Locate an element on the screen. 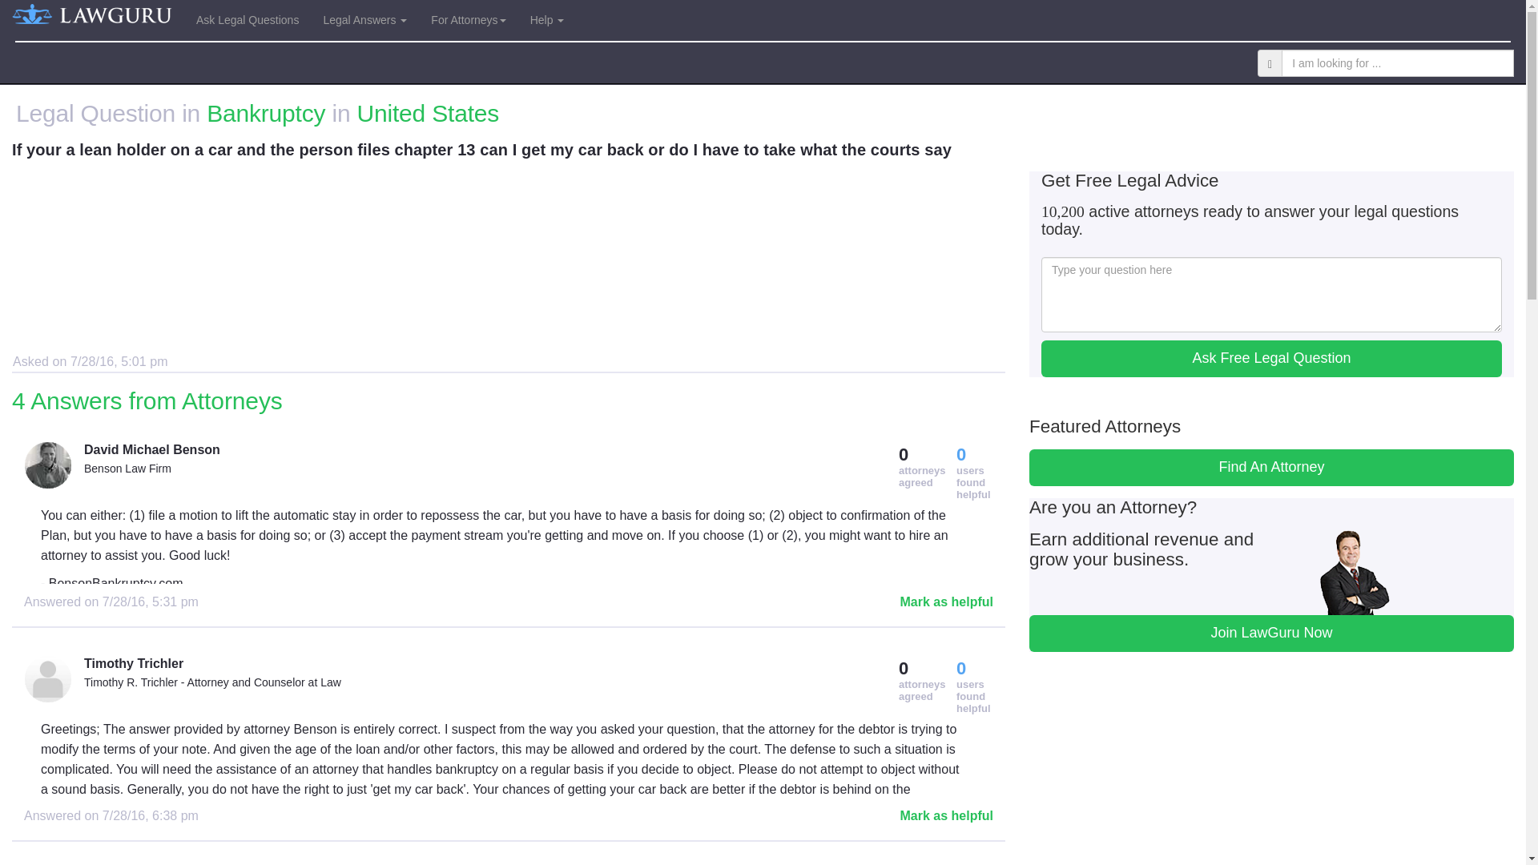 The image size is (1538, 865). Help is located at coordinates (548, 19).